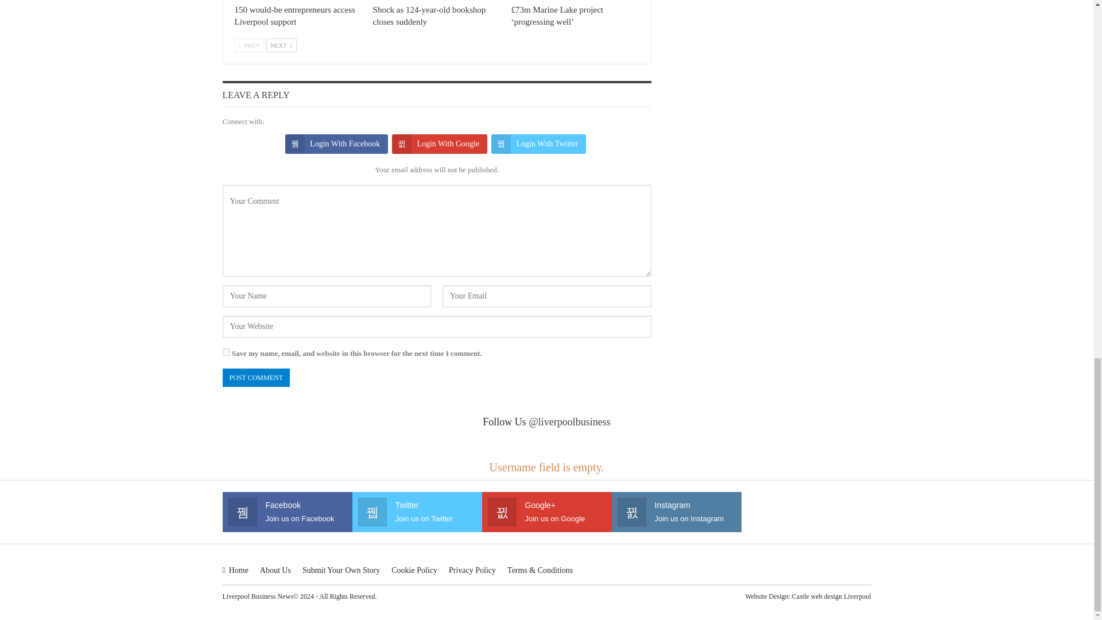 This screenshot has height=620, width=1102. What do you see at coordinates (249, 45) in the screenshot?
I see `Previous` at bounding box center [249, 45].